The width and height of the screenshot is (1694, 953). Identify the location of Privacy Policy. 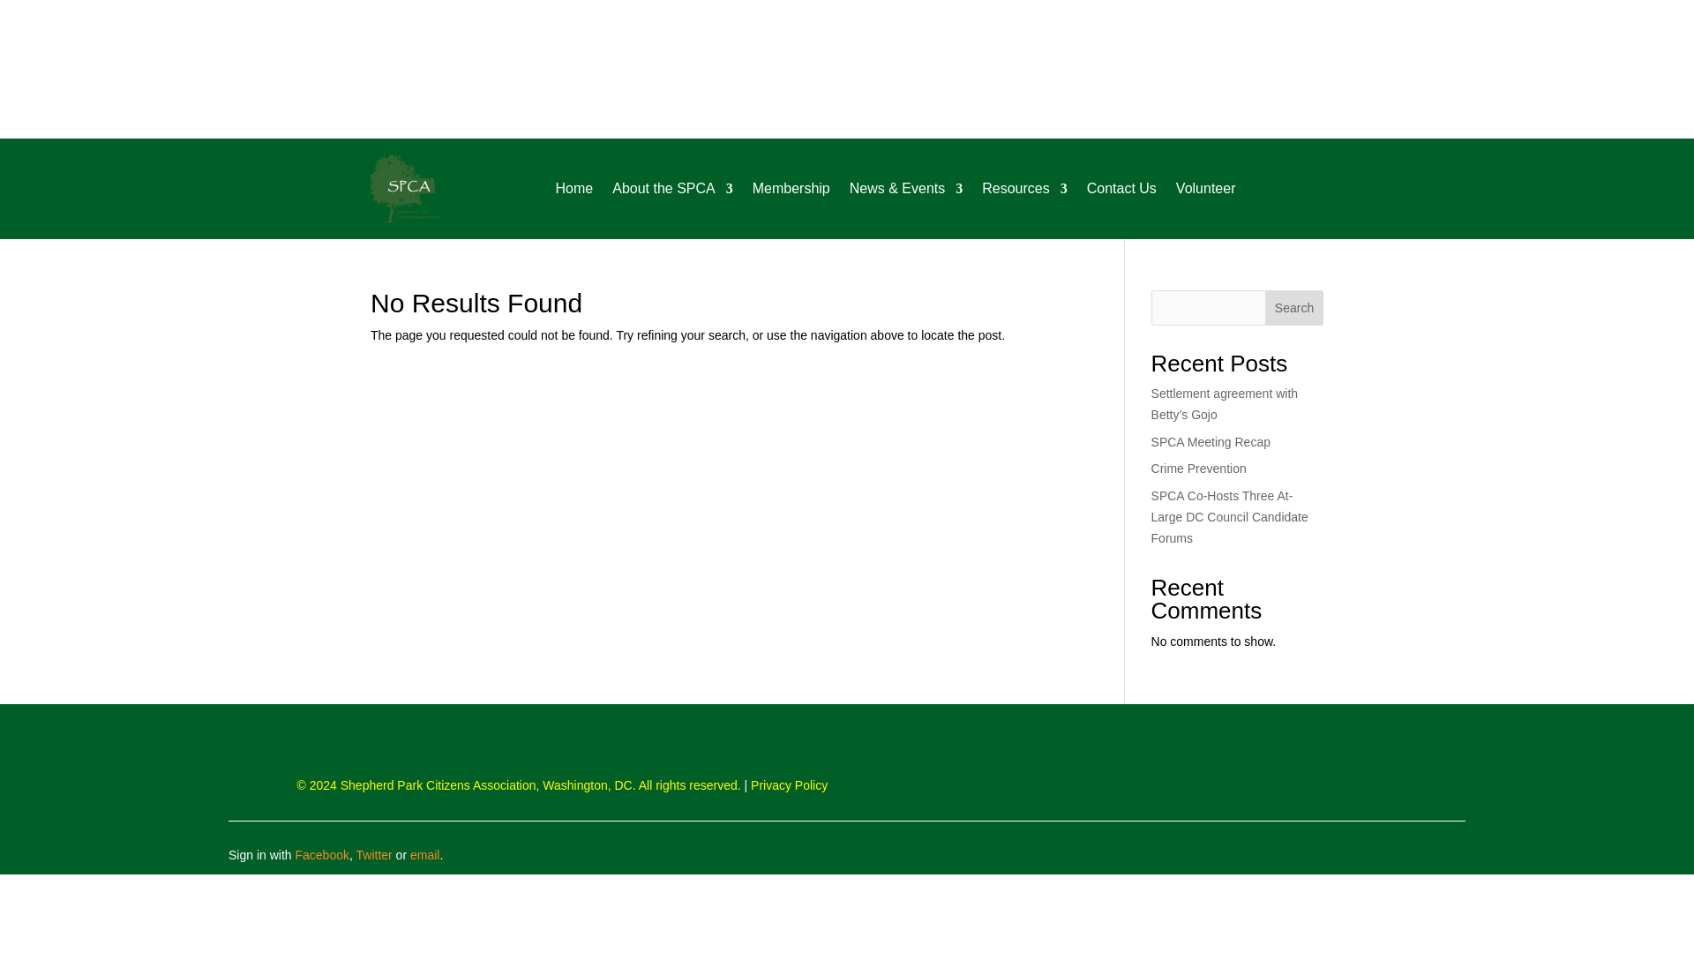
(789, 785).